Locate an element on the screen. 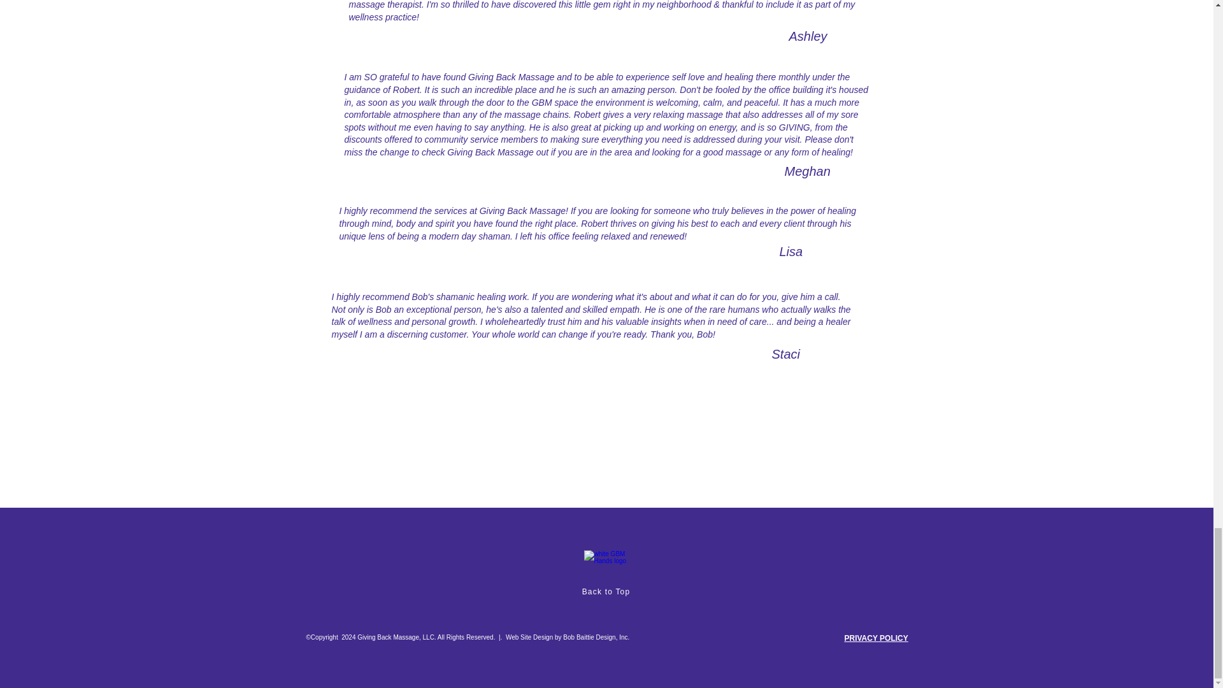 Image resolution: width=1223 pixels, height=688 pixels. Back to Top is located at coordinates (606, 592).